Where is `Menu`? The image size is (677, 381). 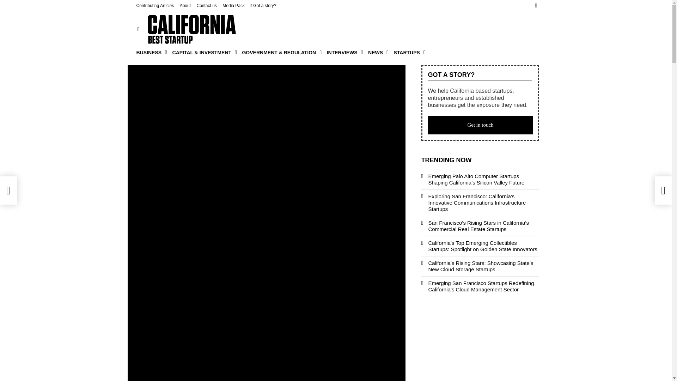 Menu is located at coordinates (138, 29).